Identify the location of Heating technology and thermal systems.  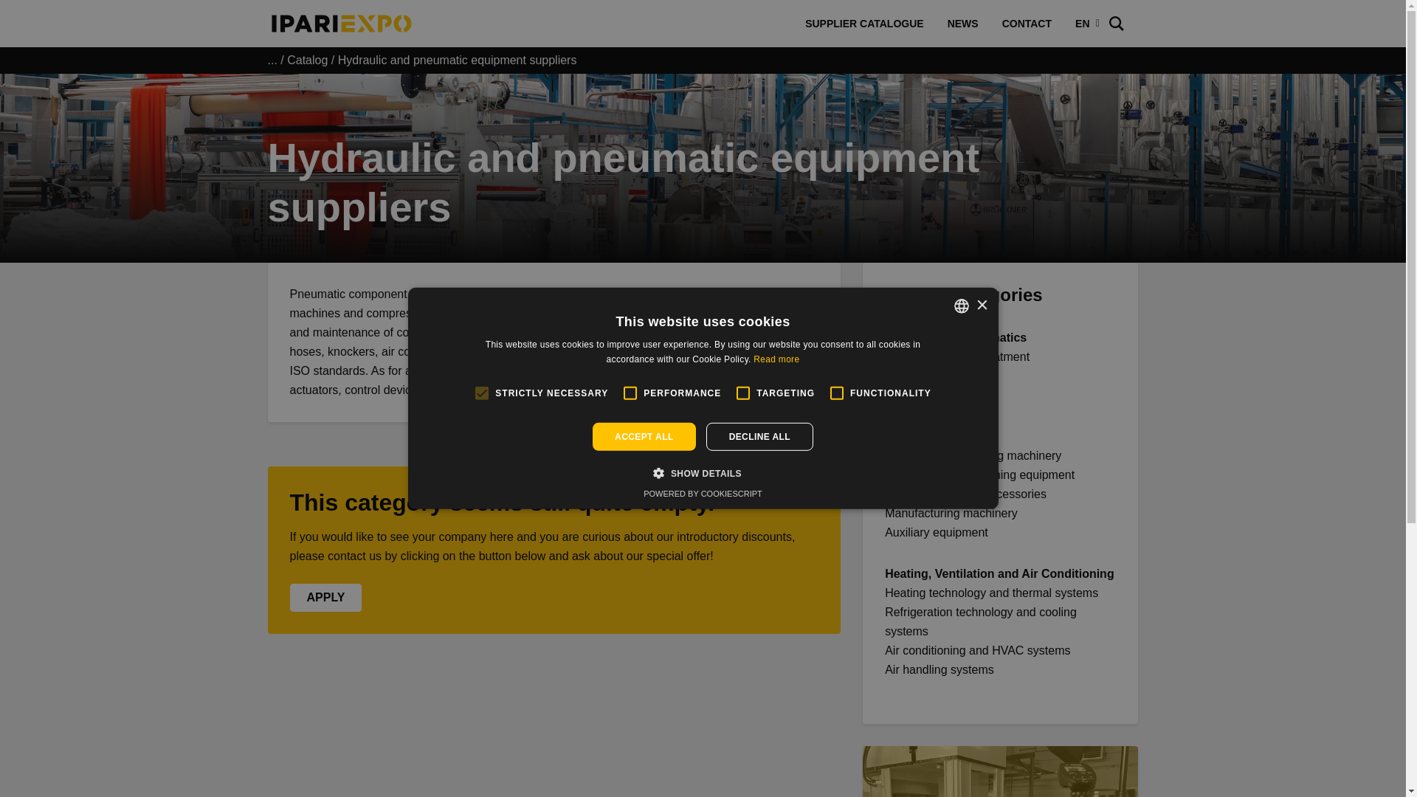
(991, 593).